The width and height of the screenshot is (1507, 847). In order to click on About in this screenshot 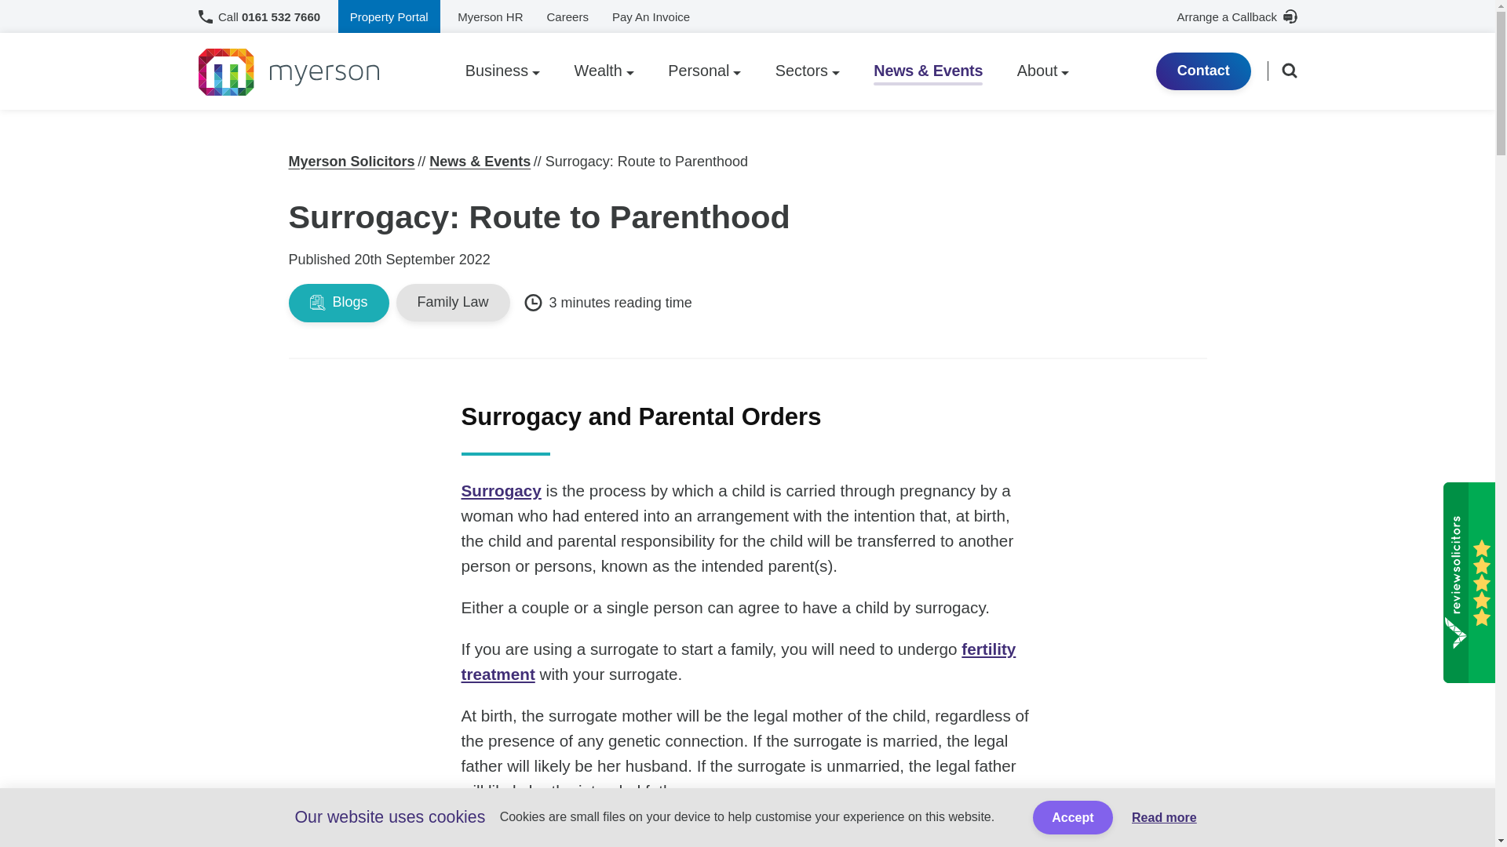, I will do `click(1043, 71)`.